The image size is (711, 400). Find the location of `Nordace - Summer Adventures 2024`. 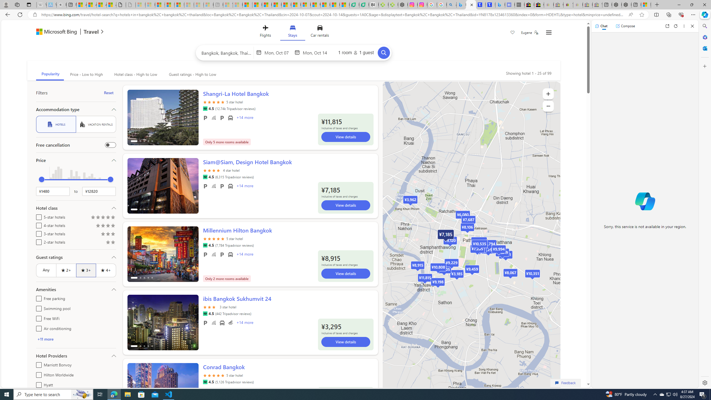

Nordace - Summer Adventures 2024 is located at coordinates (626, 5).